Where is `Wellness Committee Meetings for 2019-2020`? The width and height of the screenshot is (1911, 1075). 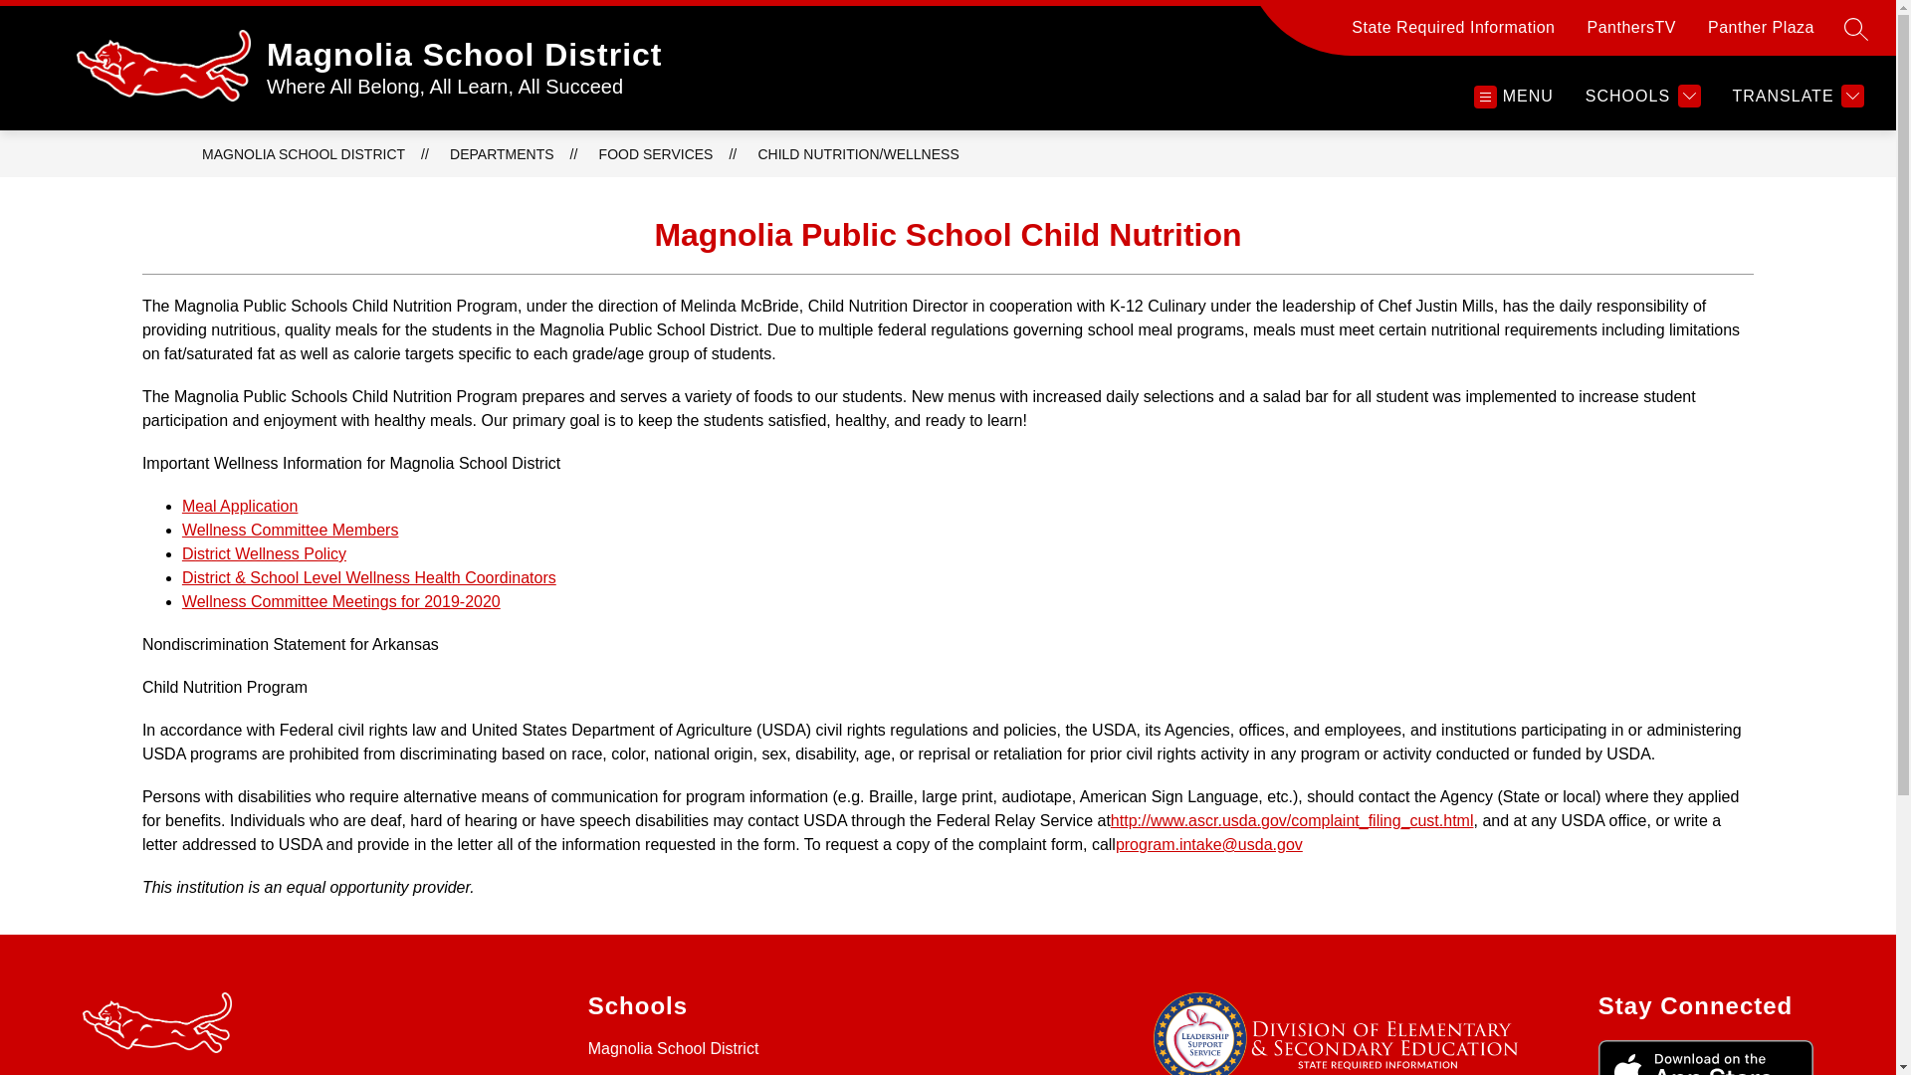
Wellness Committee Meetings for 2019-2020 is located at coordinates (340, 601).